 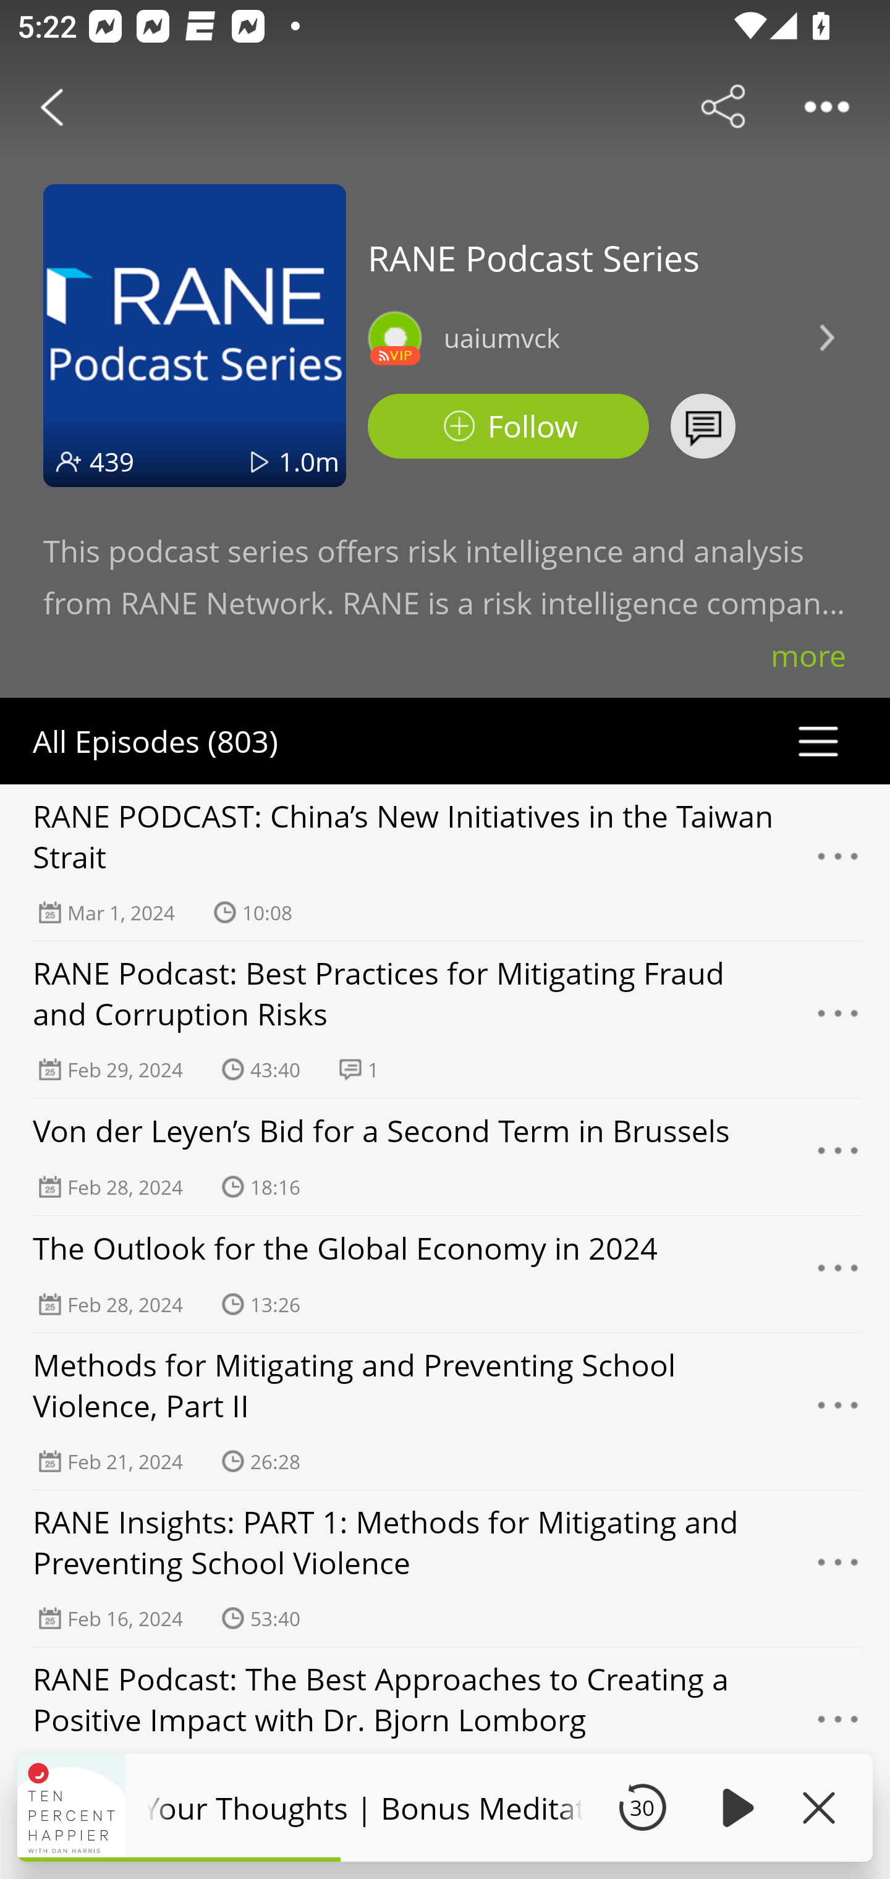 I want to click on Menu, so click(x=838, y=1726).